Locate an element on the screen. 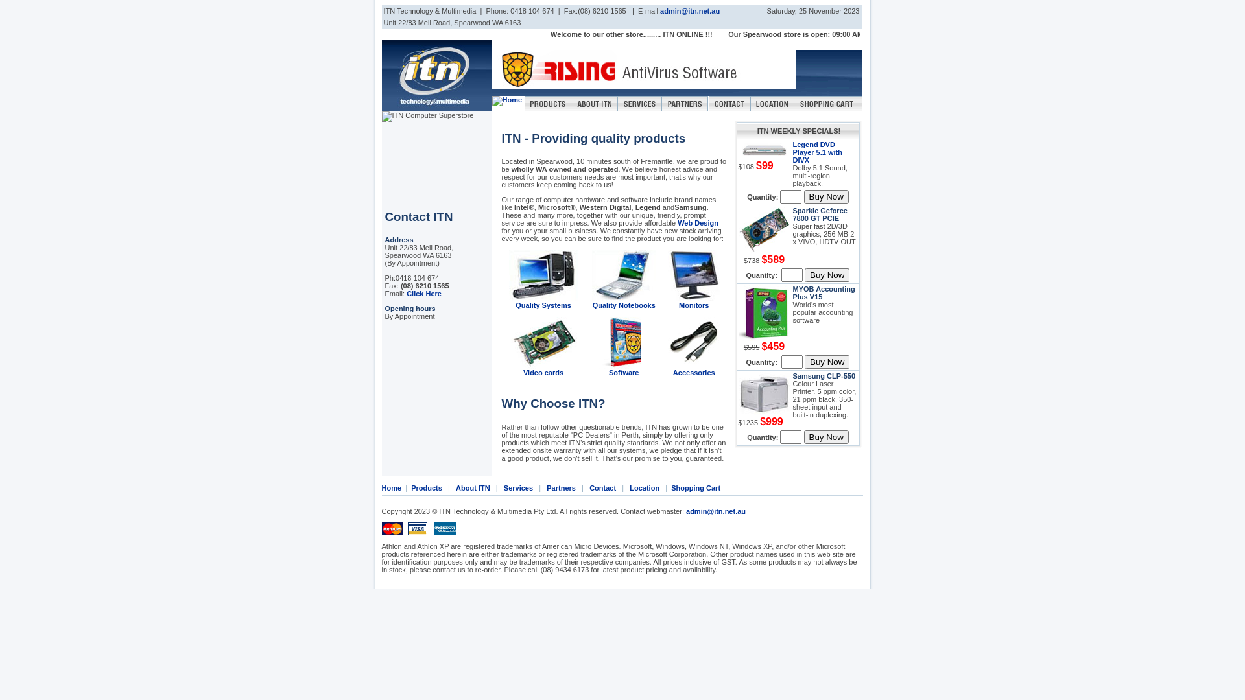  Quality Systems is located at coordinates (543, 279).